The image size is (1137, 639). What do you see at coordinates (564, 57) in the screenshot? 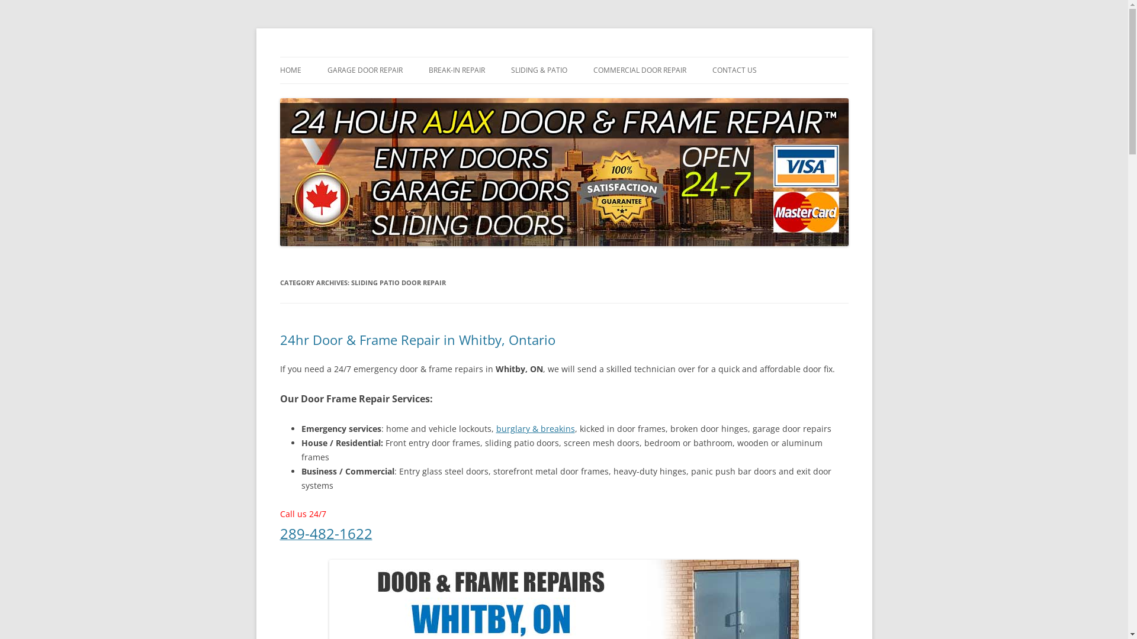
I see `Skip to content` at bounding box center [564, 57].